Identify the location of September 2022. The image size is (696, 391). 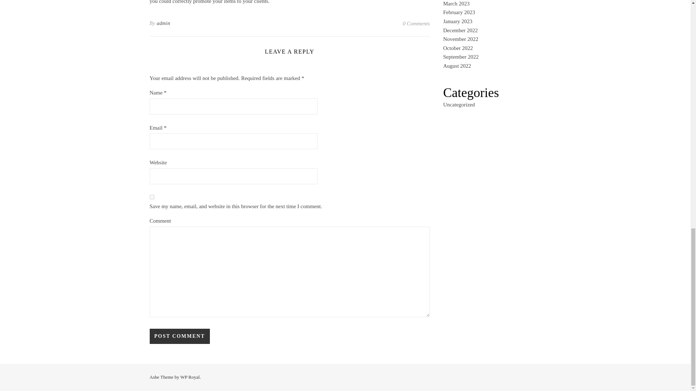
(460, 57).